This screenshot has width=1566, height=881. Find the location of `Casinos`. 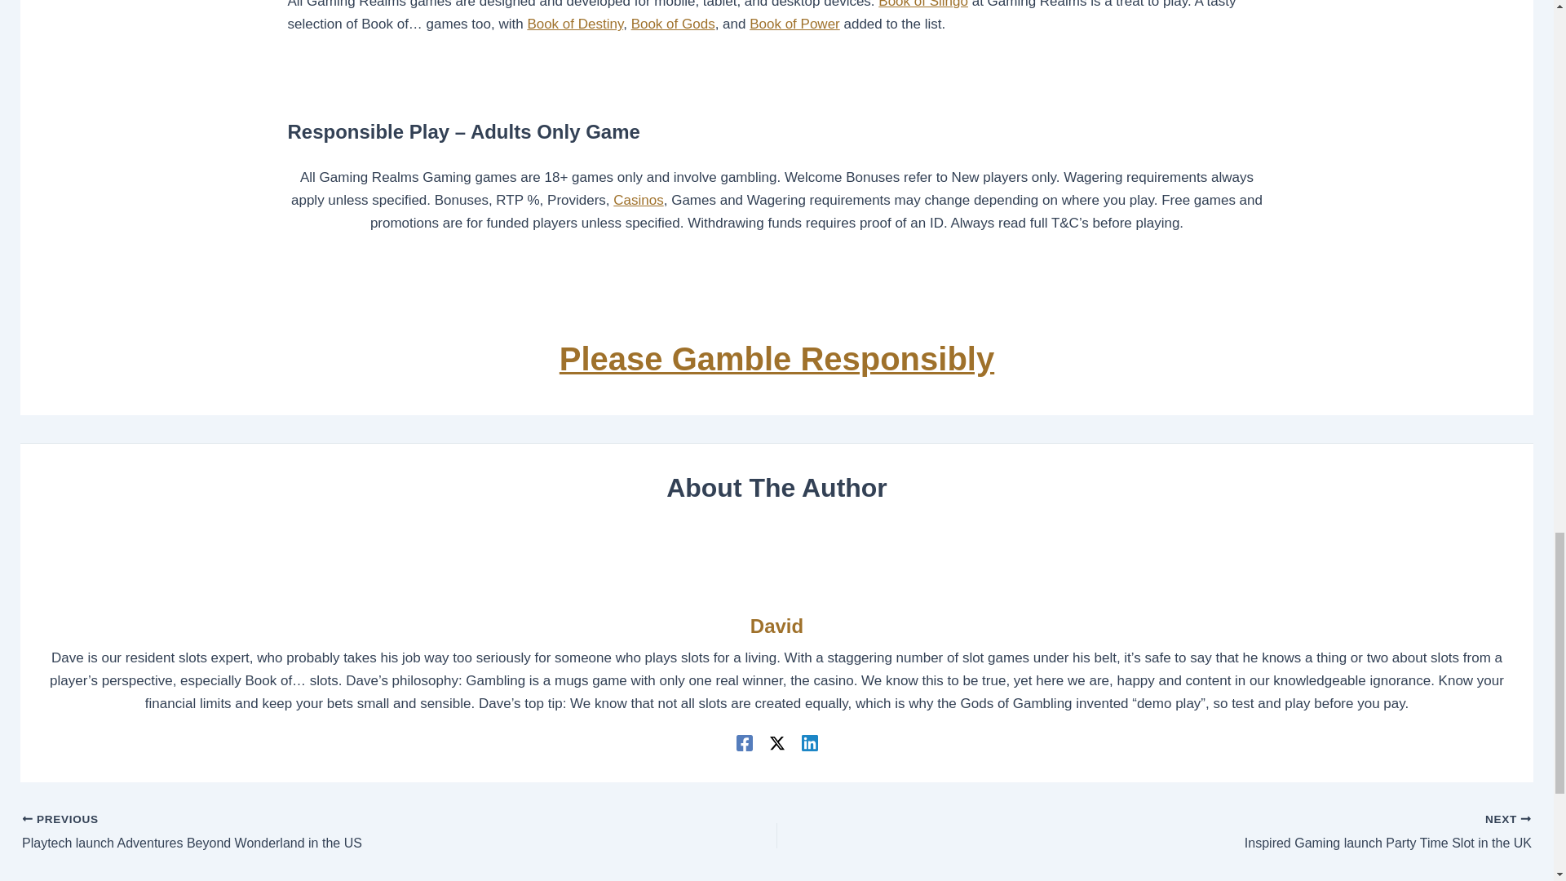

Casinos is located at coordinates (638, 200).